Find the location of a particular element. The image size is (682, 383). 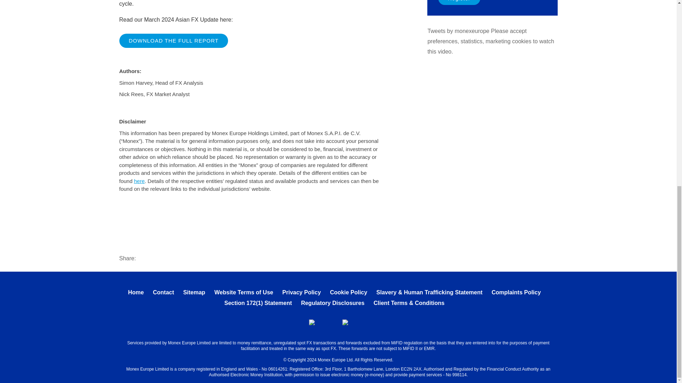

Register is located at coordinates (459, 2).